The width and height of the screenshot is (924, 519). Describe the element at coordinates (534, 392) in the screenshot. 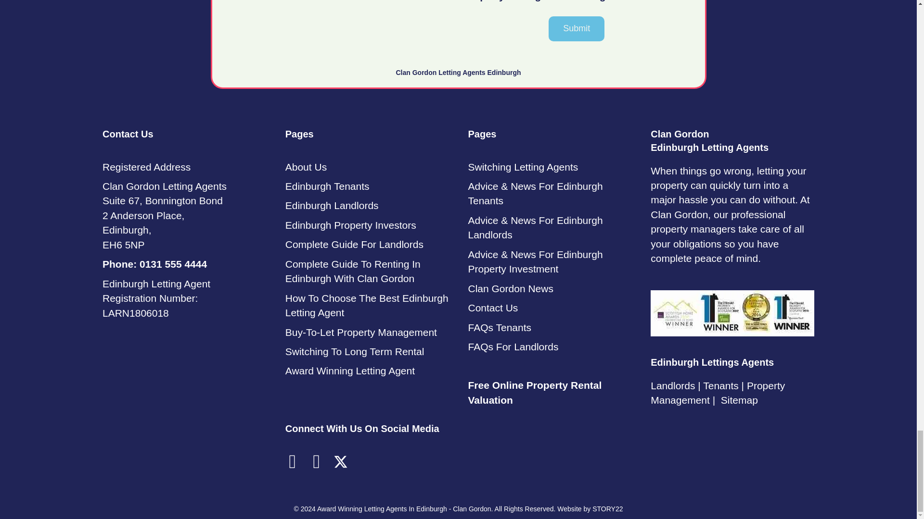

I see `Free Online Property Rental Valuation ` at that location.